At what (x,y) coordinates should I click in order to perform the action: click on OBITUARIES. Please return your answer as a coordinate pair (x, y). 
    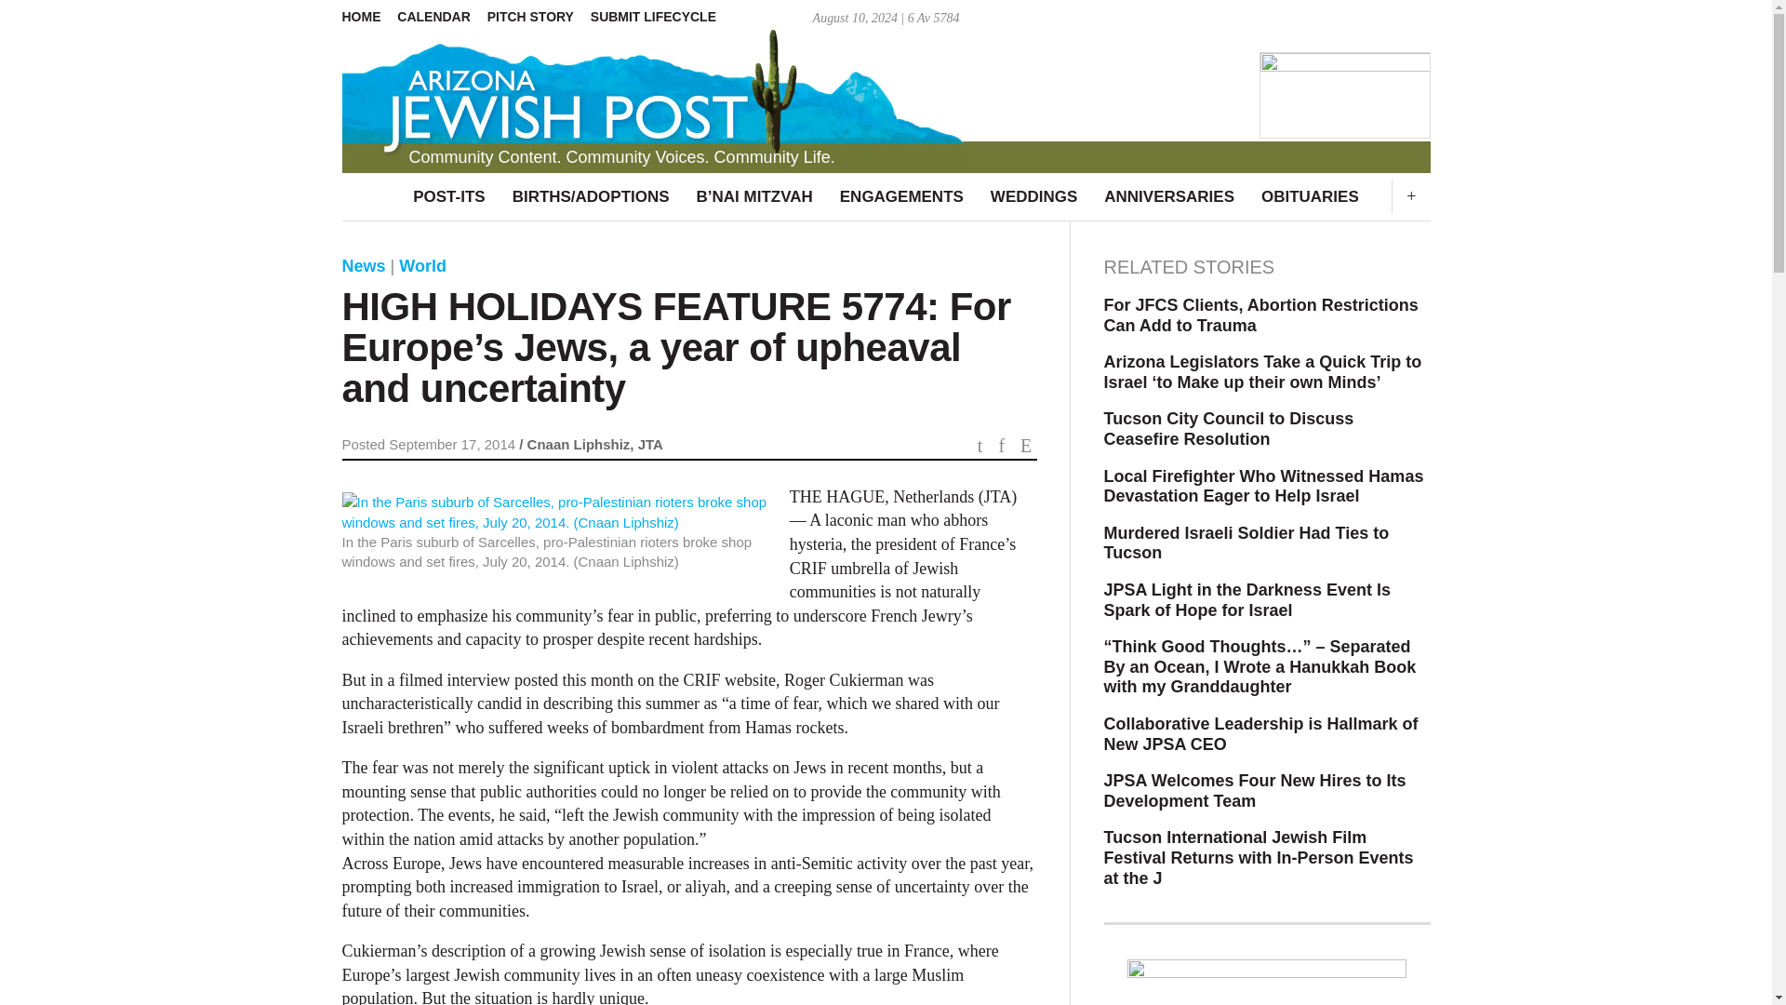
    Looking at the image, I should click on (1310, 196).